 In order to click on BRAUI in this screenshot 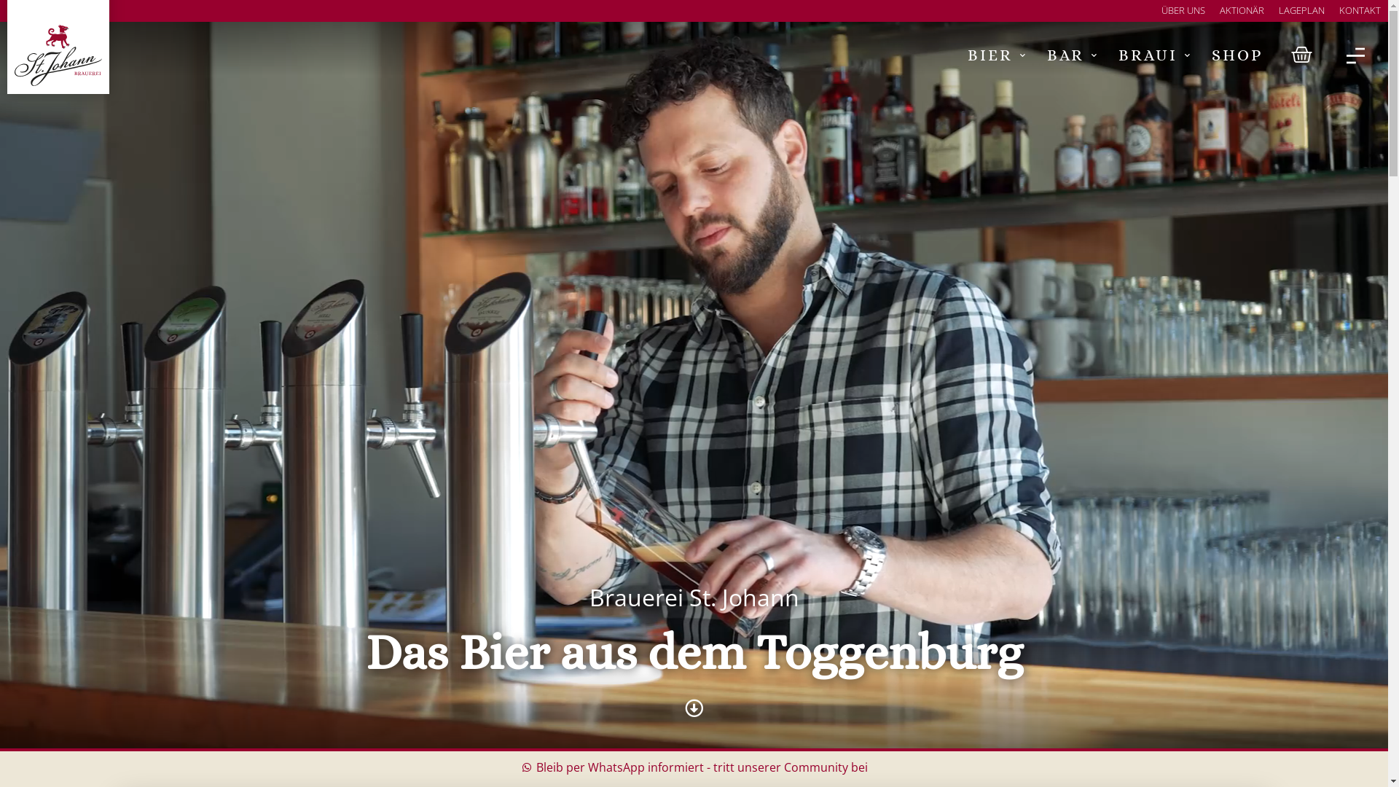, I will do `click(1154, 55)`.